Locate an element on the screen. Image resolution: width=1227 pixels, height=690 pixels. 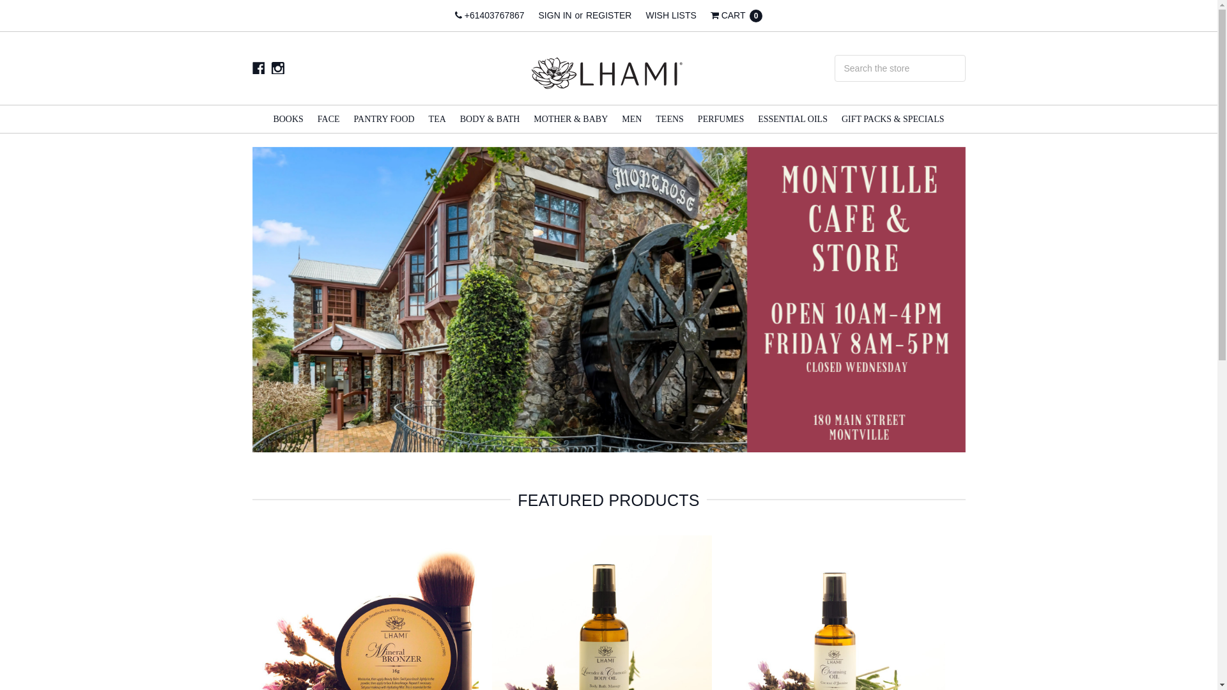
BOOKS is located at coordinates (288, 119).